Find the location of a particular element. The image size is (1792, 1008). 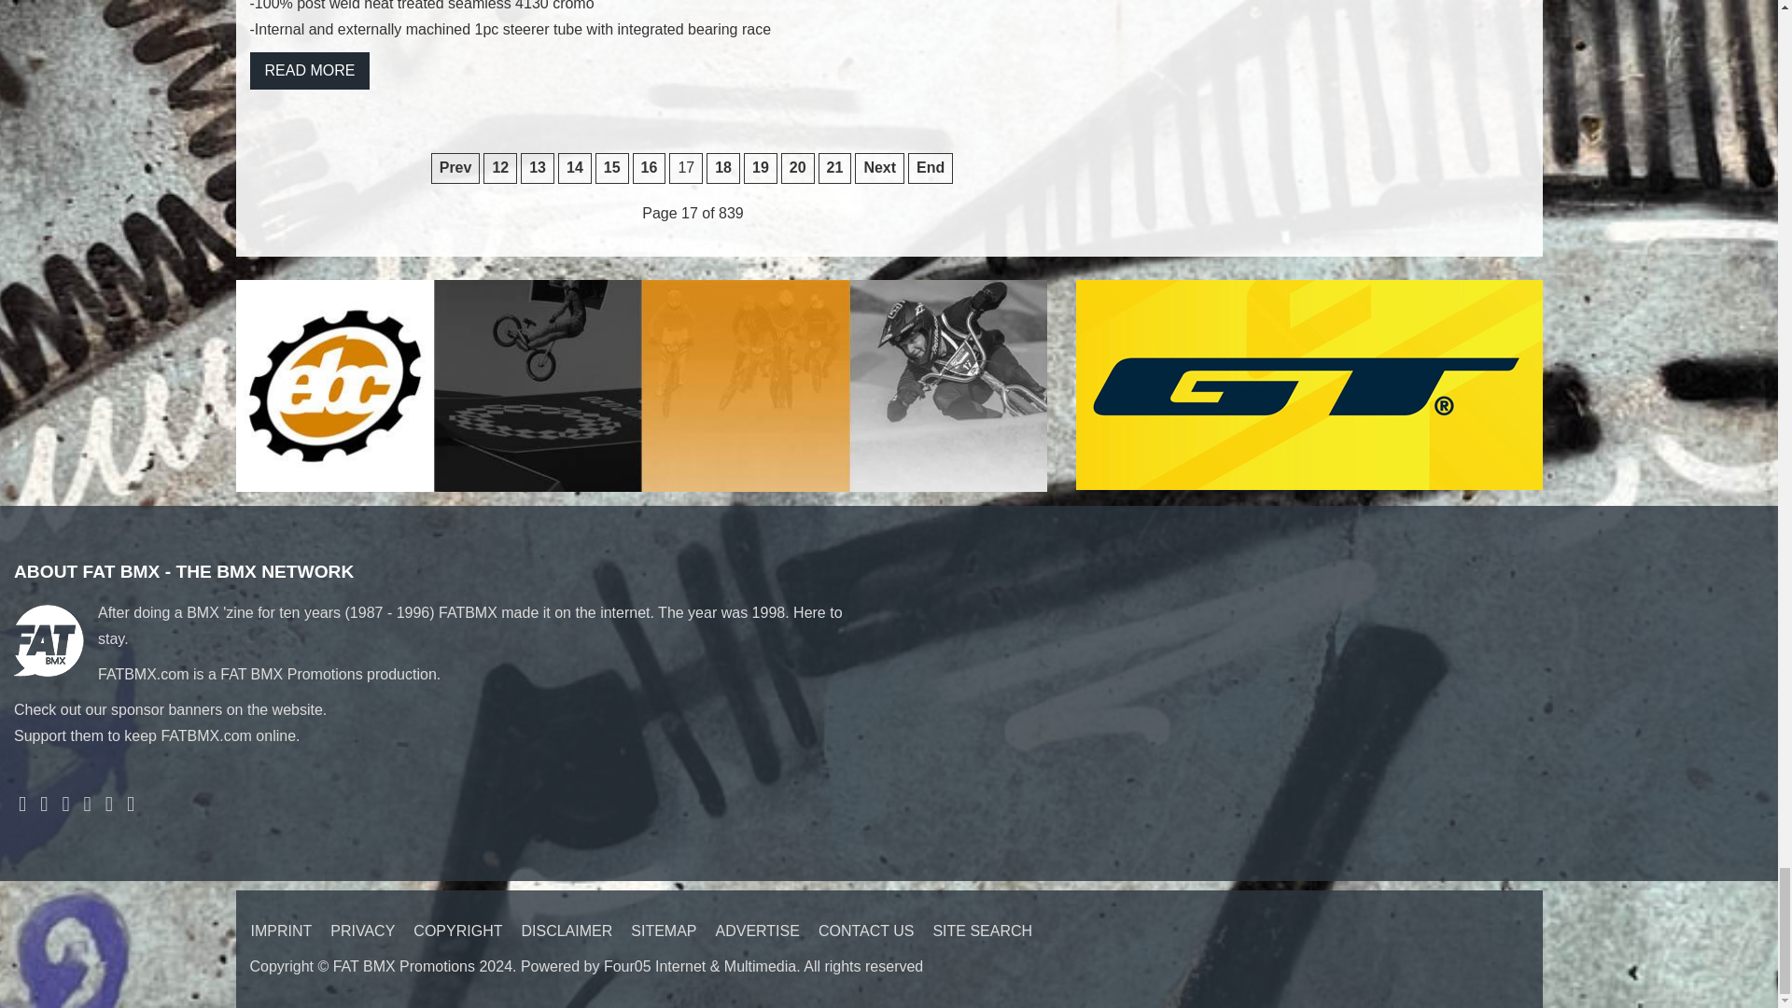

20 is located at coordinates (798, 168).